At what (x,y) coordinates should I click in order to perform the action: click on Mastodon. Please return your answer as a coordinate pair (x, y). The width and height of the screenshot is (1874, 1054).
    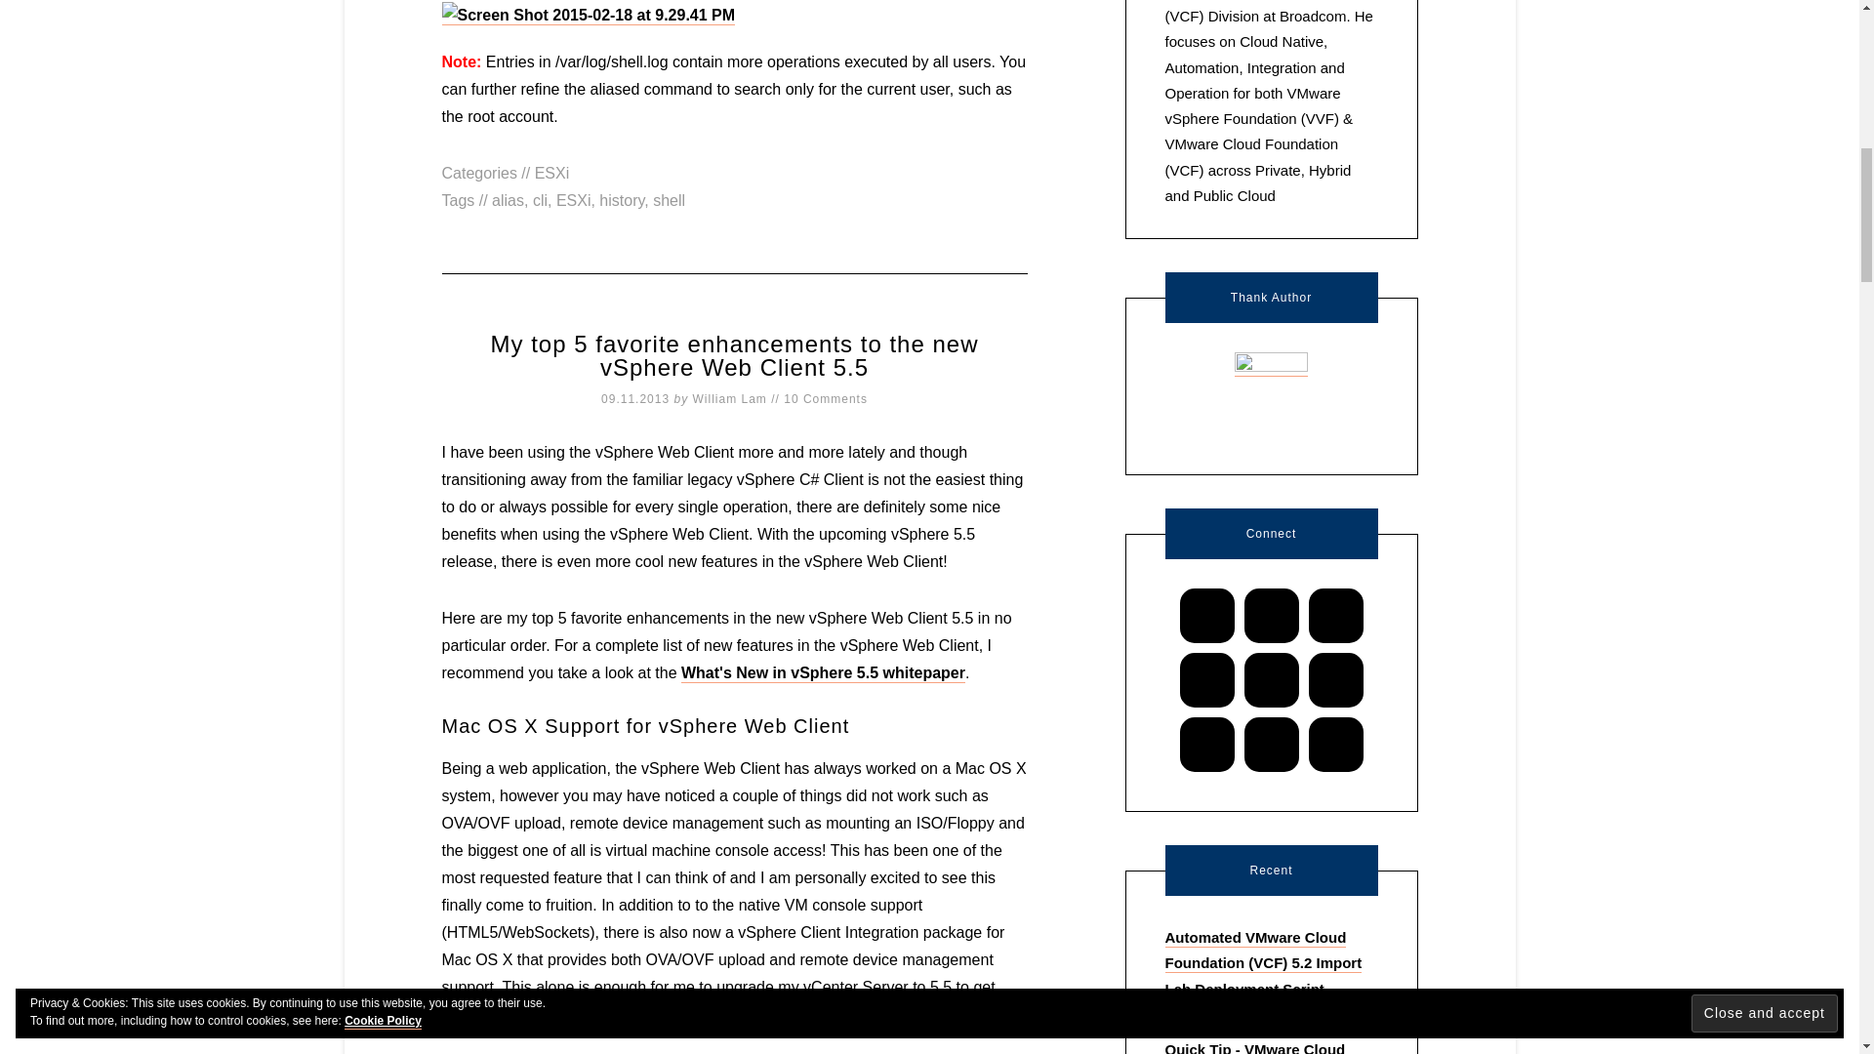
    Looking at the image, I should click on (1271, 679).